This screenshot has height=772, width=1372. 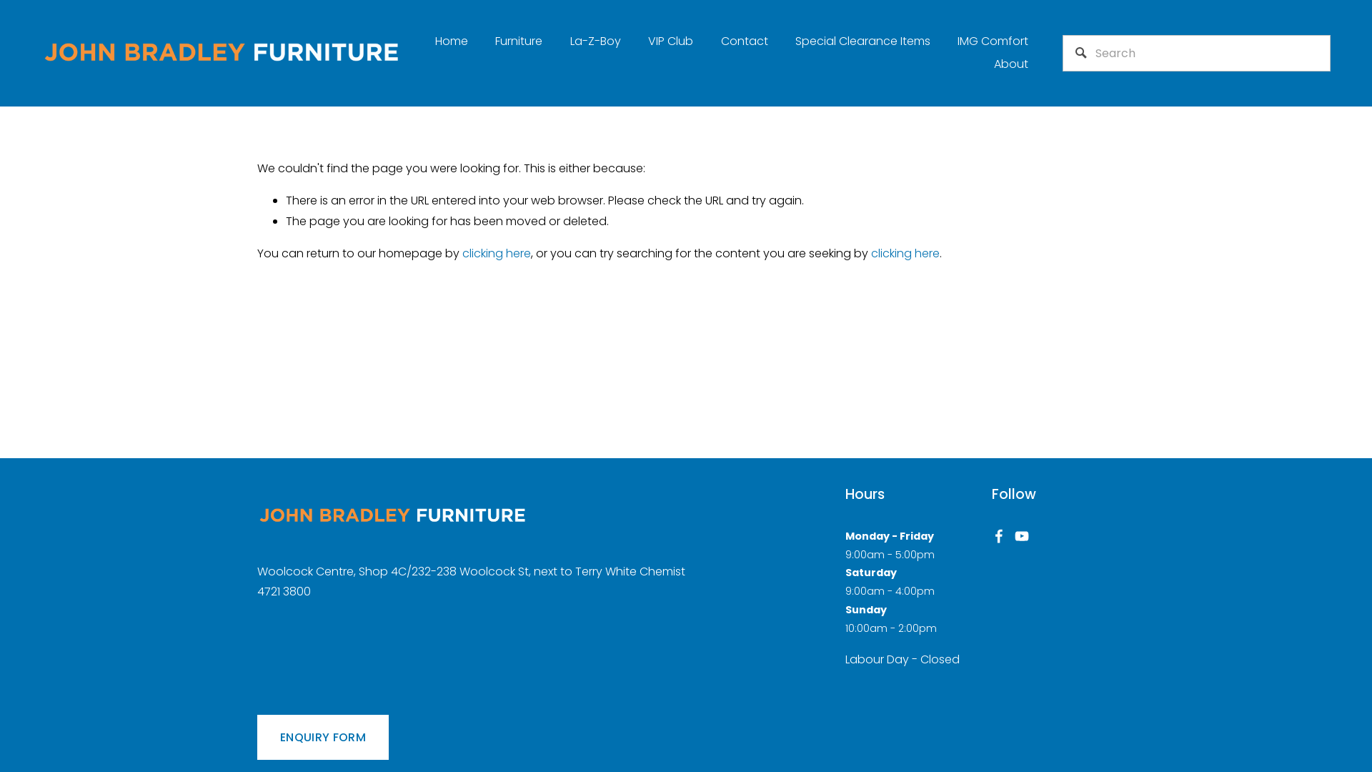 I want to click on Furniture, so click(x=519, y=41).